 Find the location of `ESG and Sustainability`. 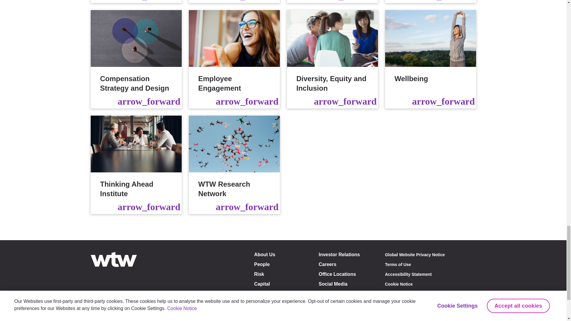

ESG and Sustainability is located at coordinates (136, 1).